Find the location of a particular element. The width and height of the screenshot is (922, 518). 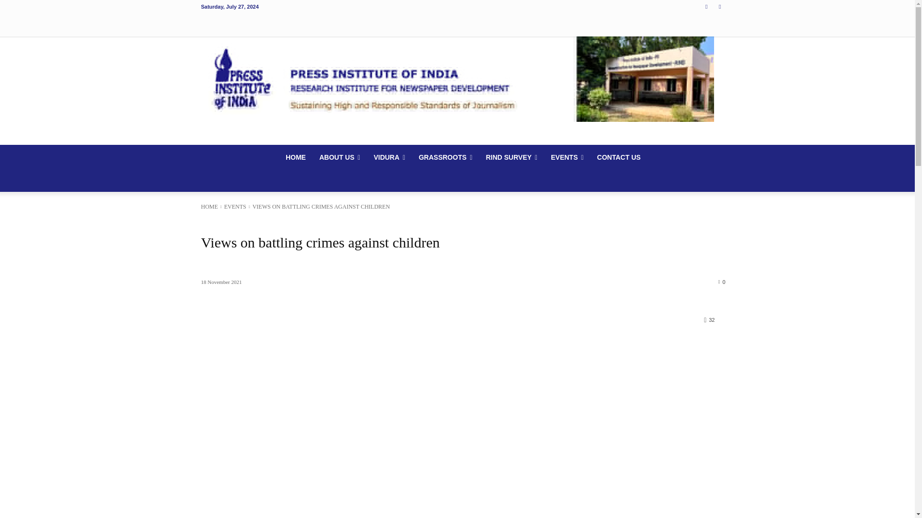

ABOUT US is located at coordinates (340, 157).